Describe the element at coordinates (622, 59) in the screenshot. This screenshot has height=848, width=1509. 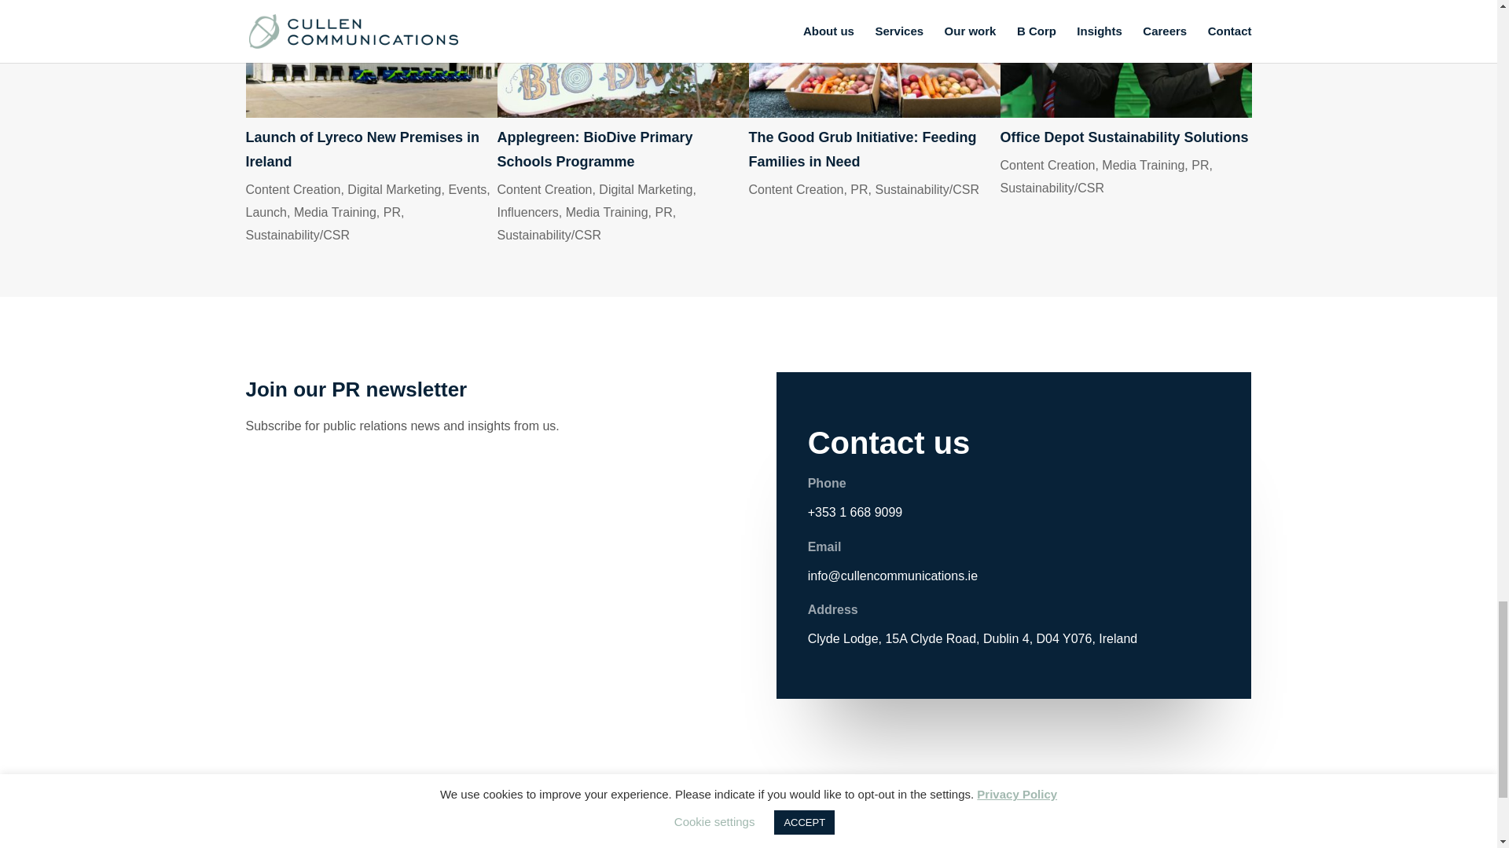
I see `Applegreen: BioDive Primary Schools Programme` at that location.